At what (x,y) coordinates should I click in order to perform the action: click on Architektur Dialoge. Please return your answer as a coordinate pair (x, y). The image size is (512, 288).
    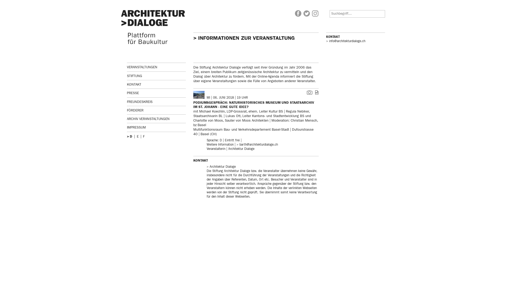
    Looking at the image, I should click on (221, 167).